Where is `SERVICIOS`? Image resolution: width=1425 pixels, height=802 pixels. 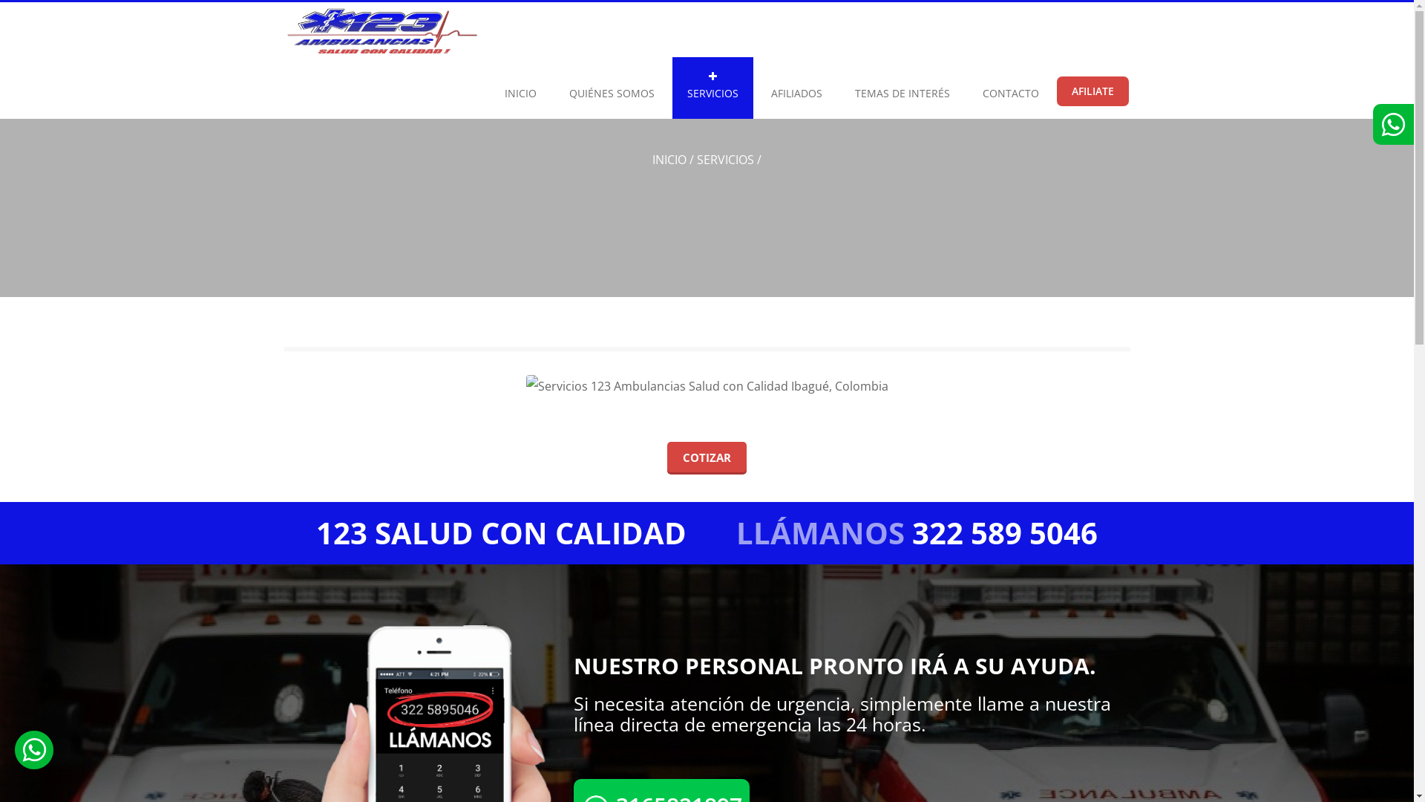
SERVICIOS is located at coordinates (712, 88).